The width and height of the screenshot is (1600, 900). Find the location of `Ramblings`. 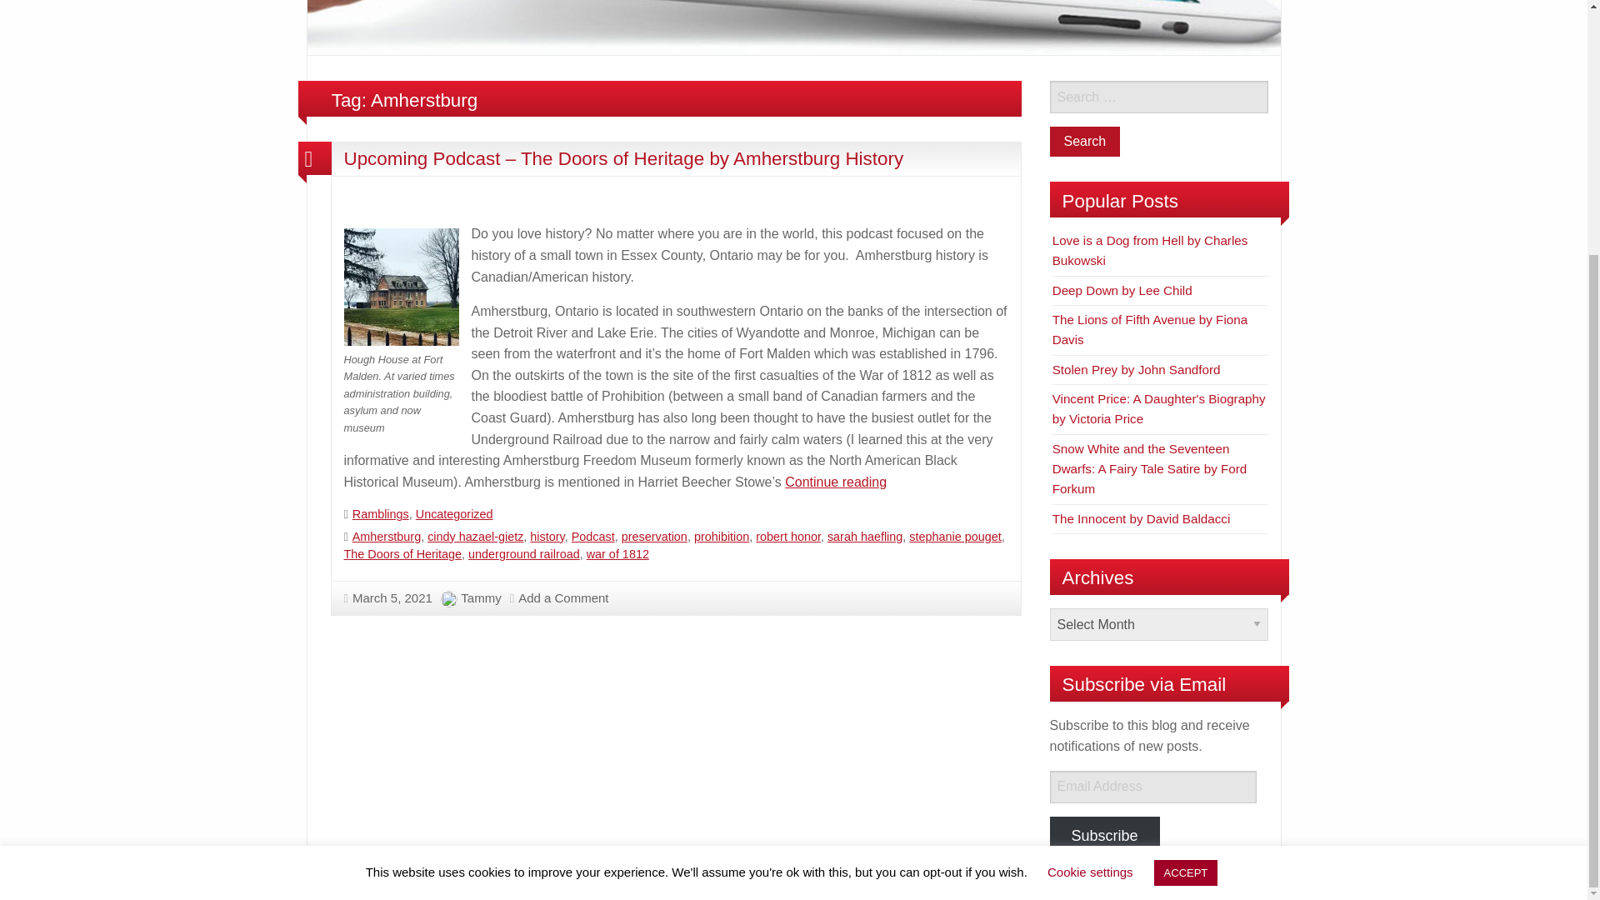

Ramblings is located at coordinates (380, 514).